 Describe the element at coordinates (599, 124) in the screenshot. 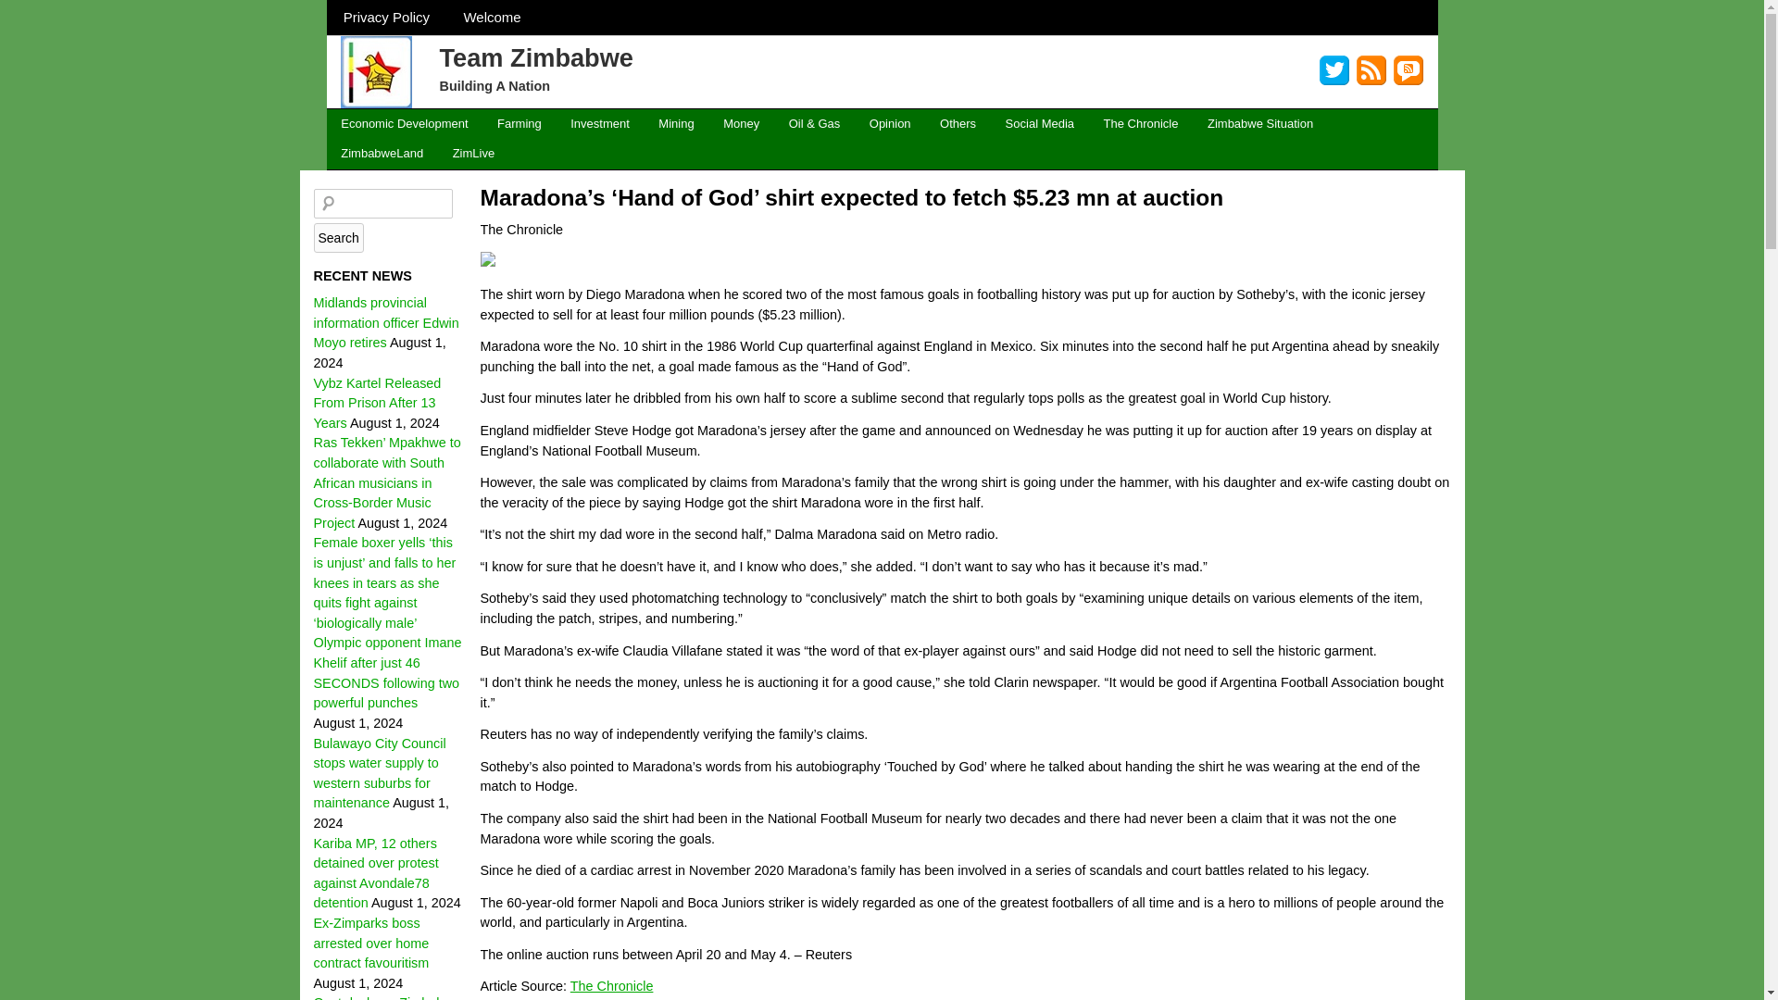

I see `Investment` at that location.